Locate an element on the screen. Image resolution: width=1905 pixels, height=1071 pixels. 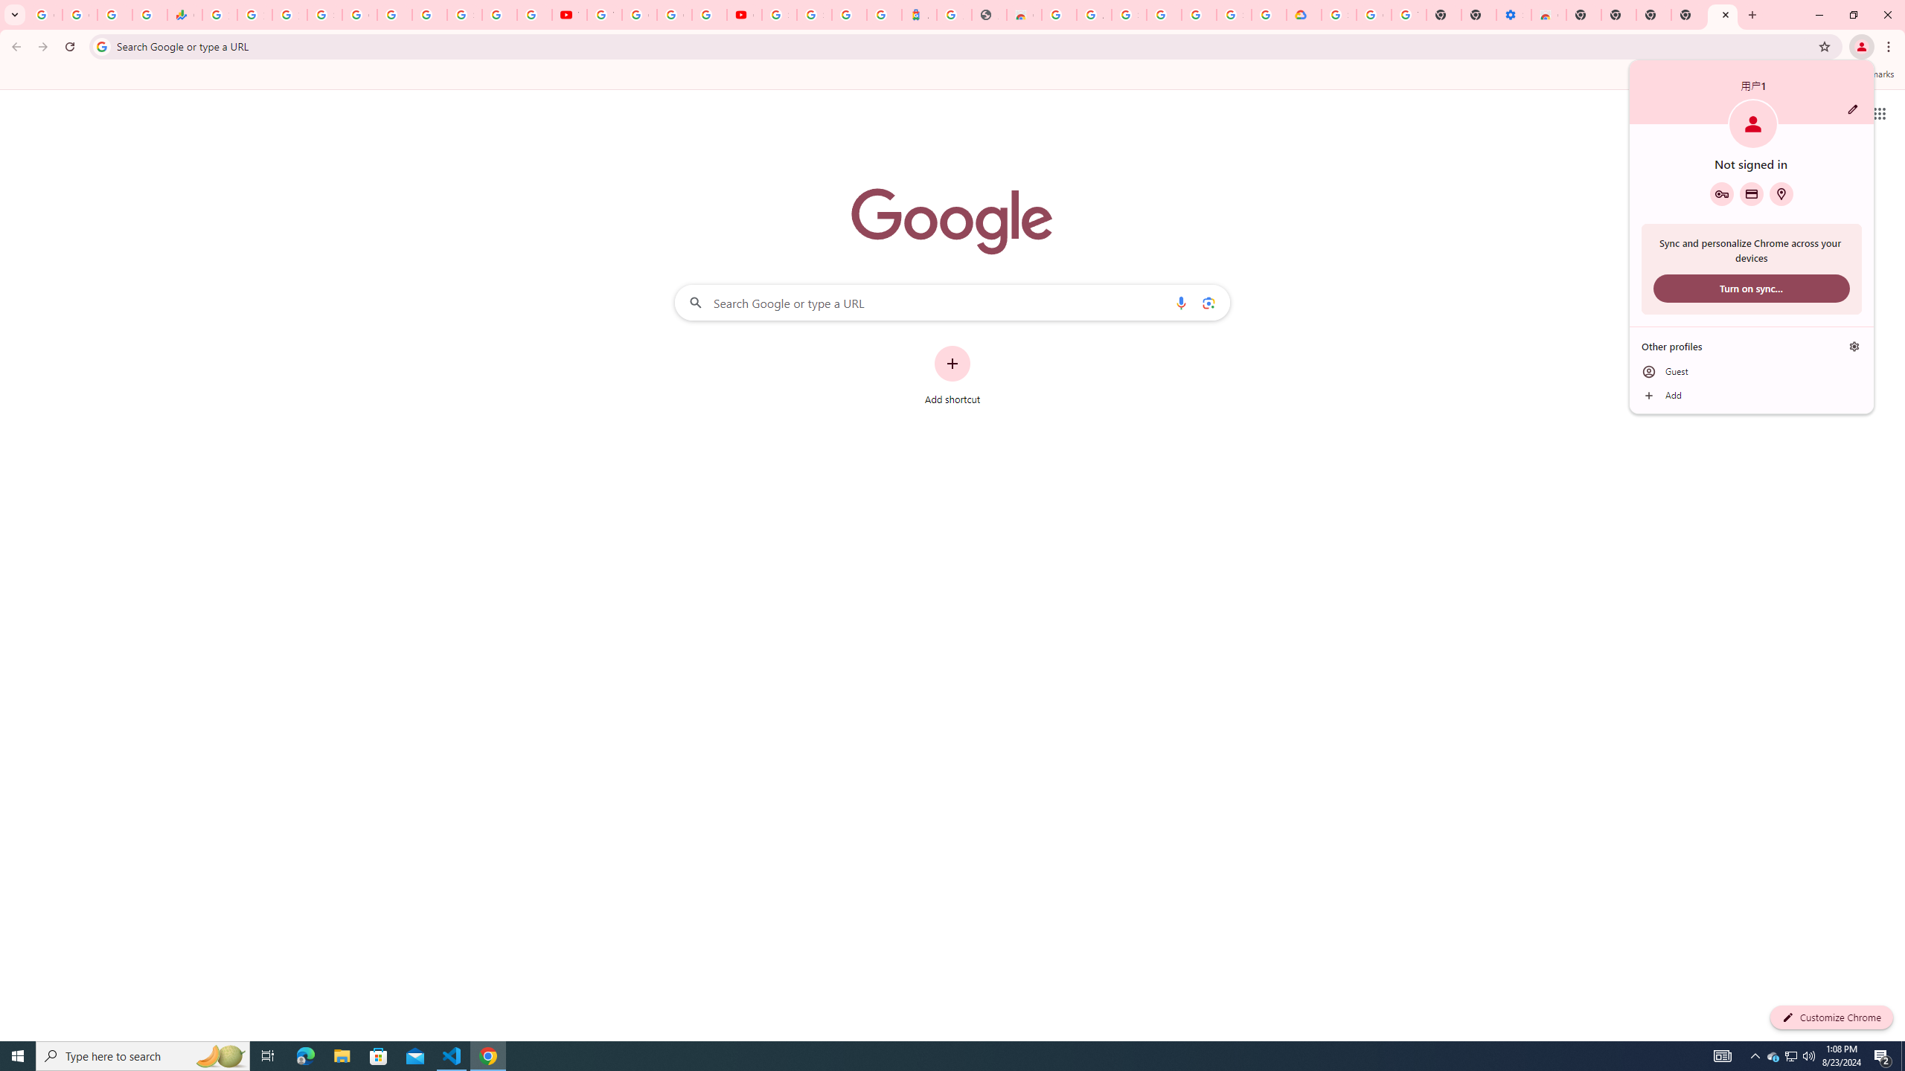
Microsoft Store is located at coordinates (379, 1056).